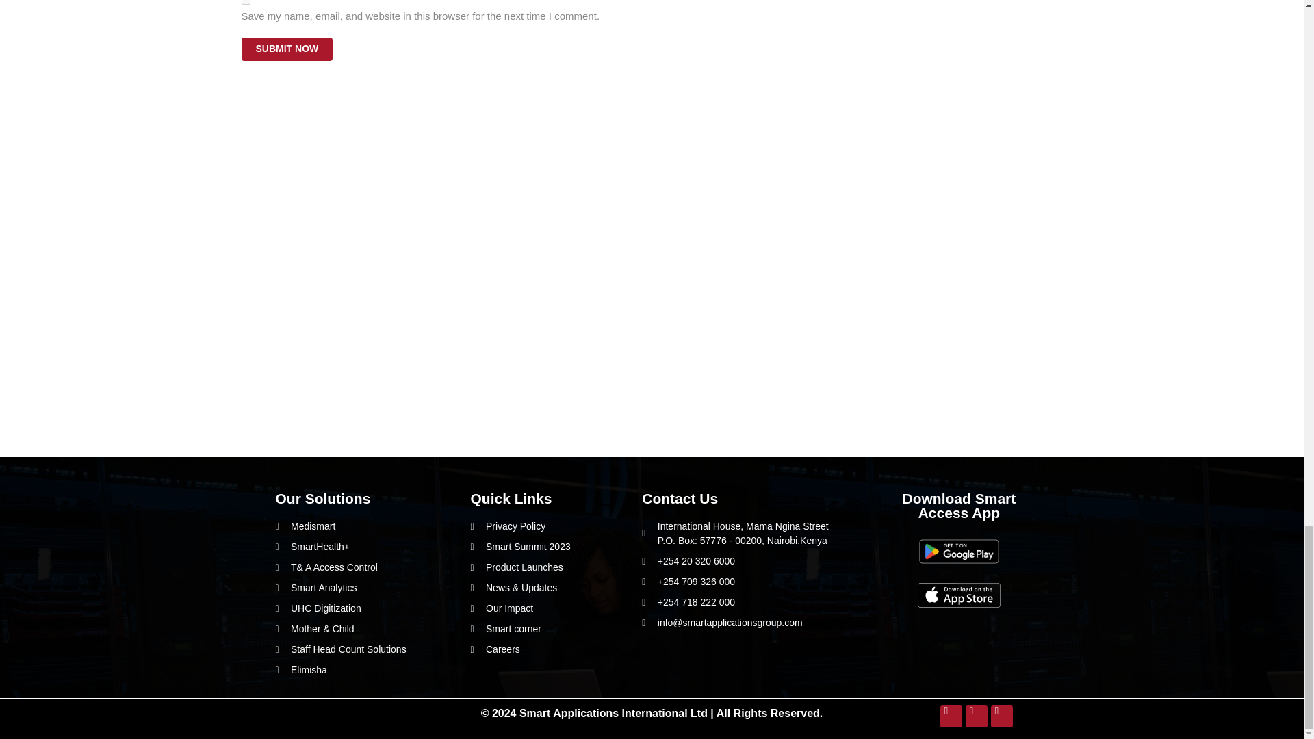  Describe the element at coordinates (286, 49) in the screenshot. I see `Submit Now` at that location.